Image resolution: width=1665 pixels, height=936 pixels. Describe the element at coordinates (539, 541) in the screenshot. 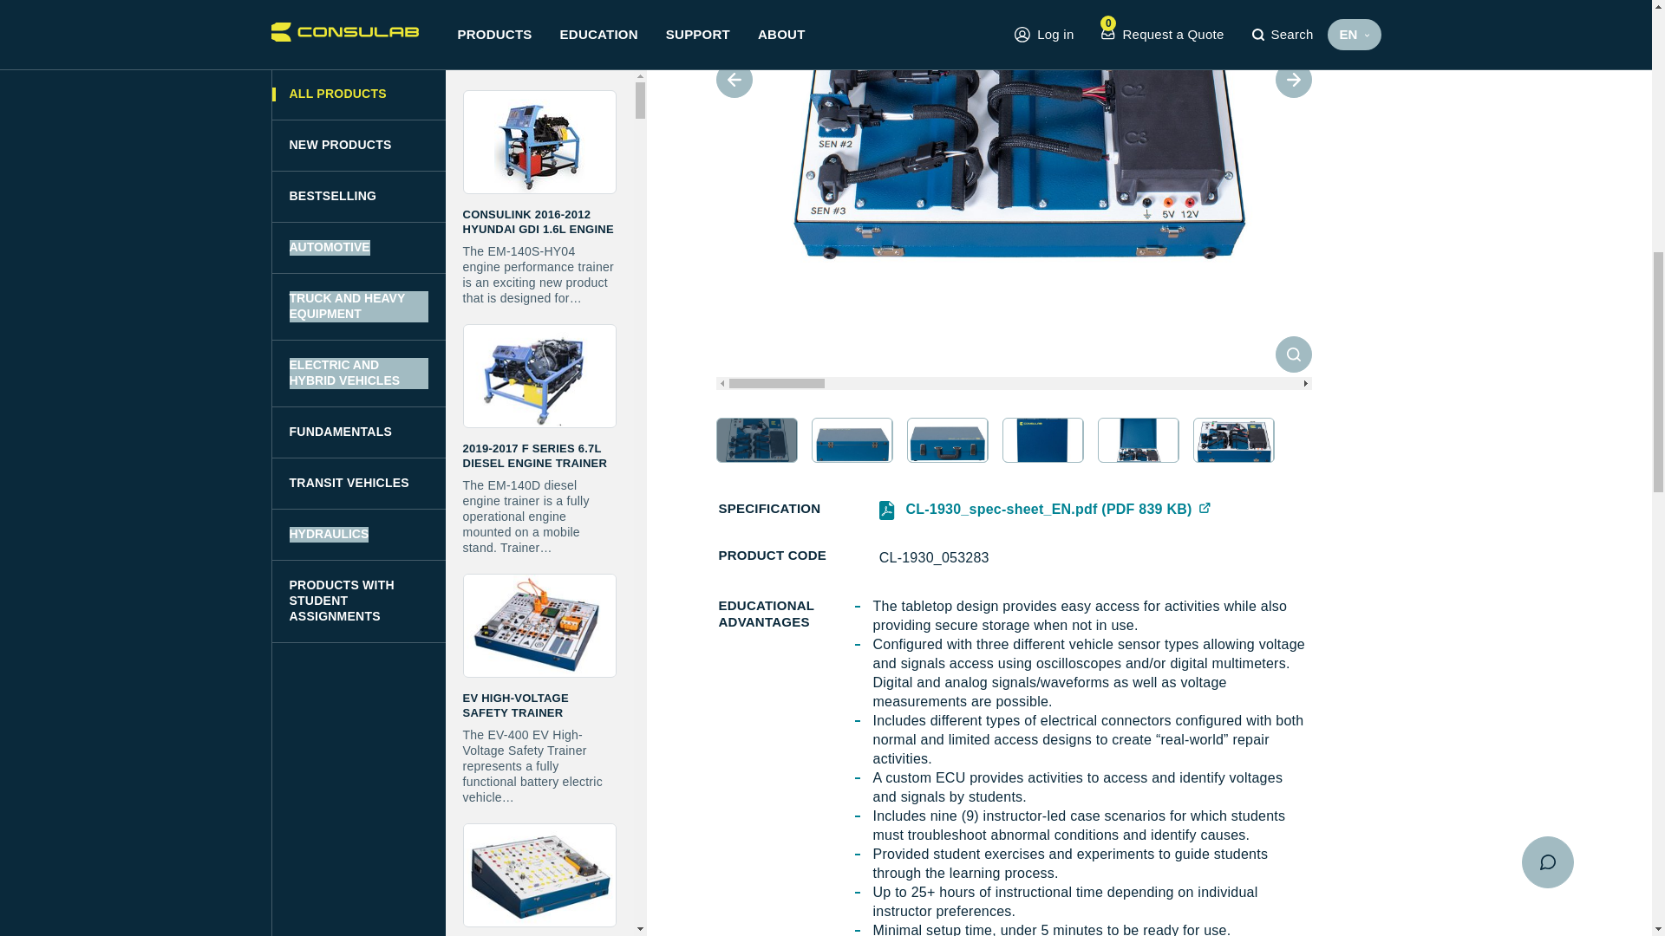

I see `INTERACTIVE DEMONSTRATIVE ELECTRIC VEHICLE` at that location.